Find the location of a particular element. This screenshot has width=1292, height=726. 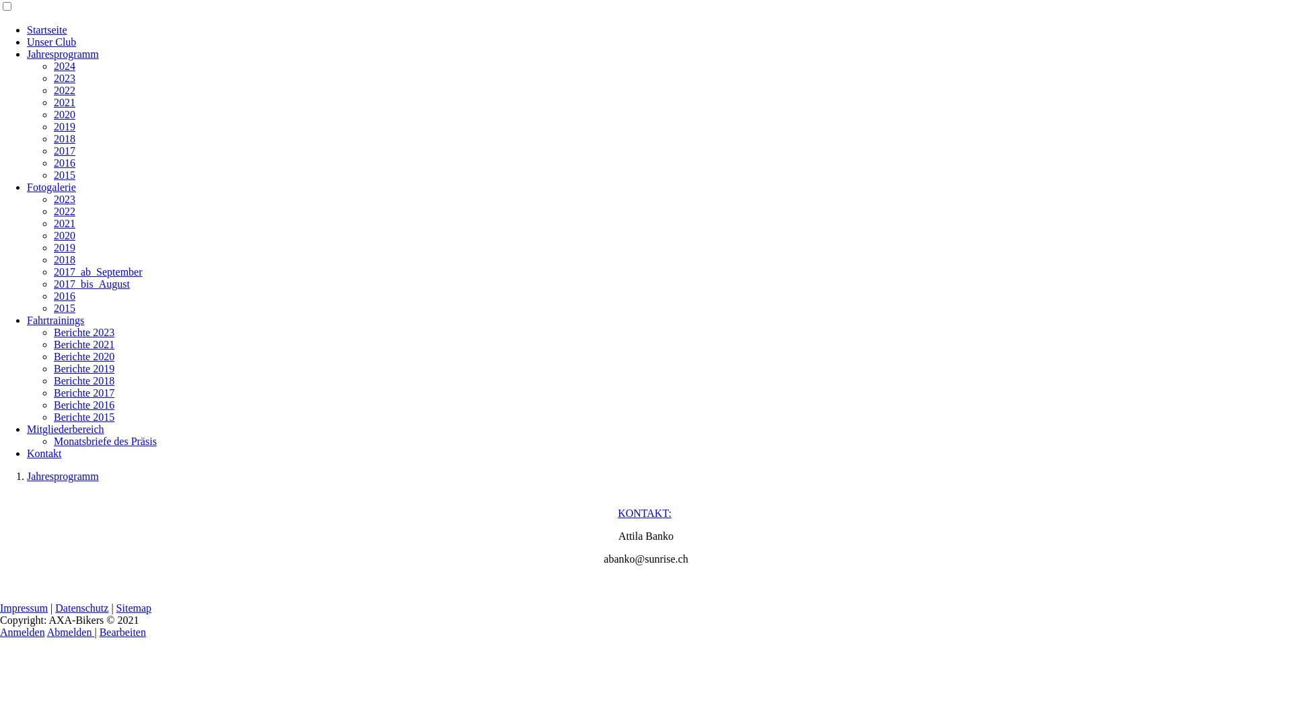

2022 is located at coordinates (65, 211).